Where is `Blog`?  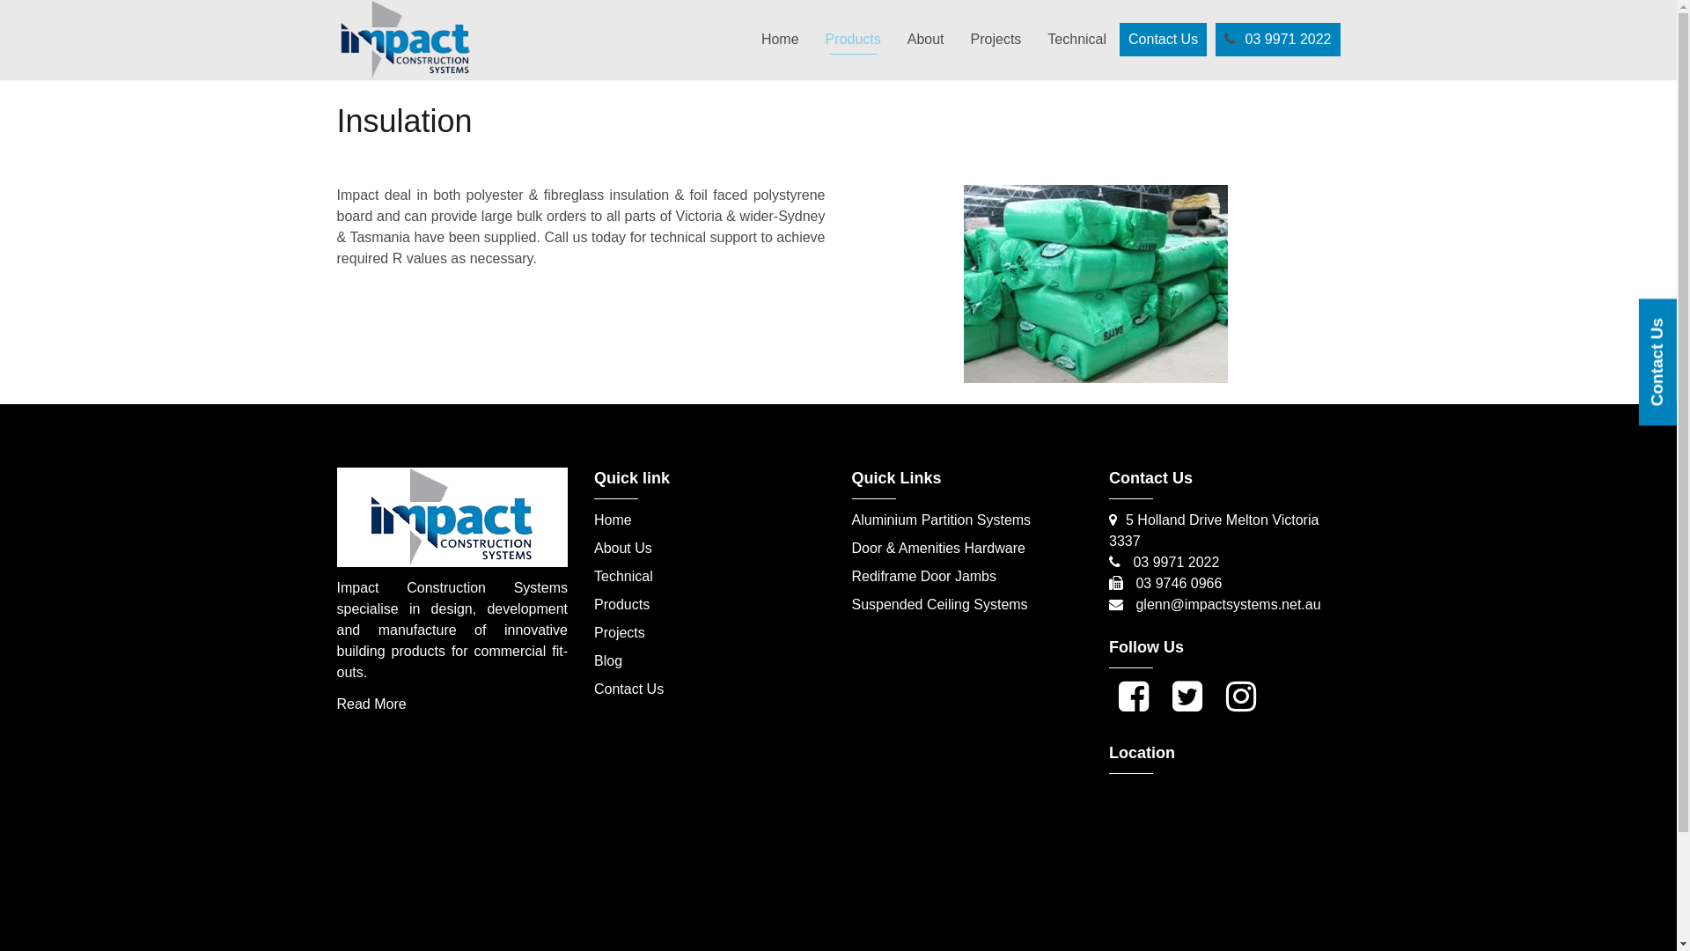 Blog is located at coordinates (608, 660).